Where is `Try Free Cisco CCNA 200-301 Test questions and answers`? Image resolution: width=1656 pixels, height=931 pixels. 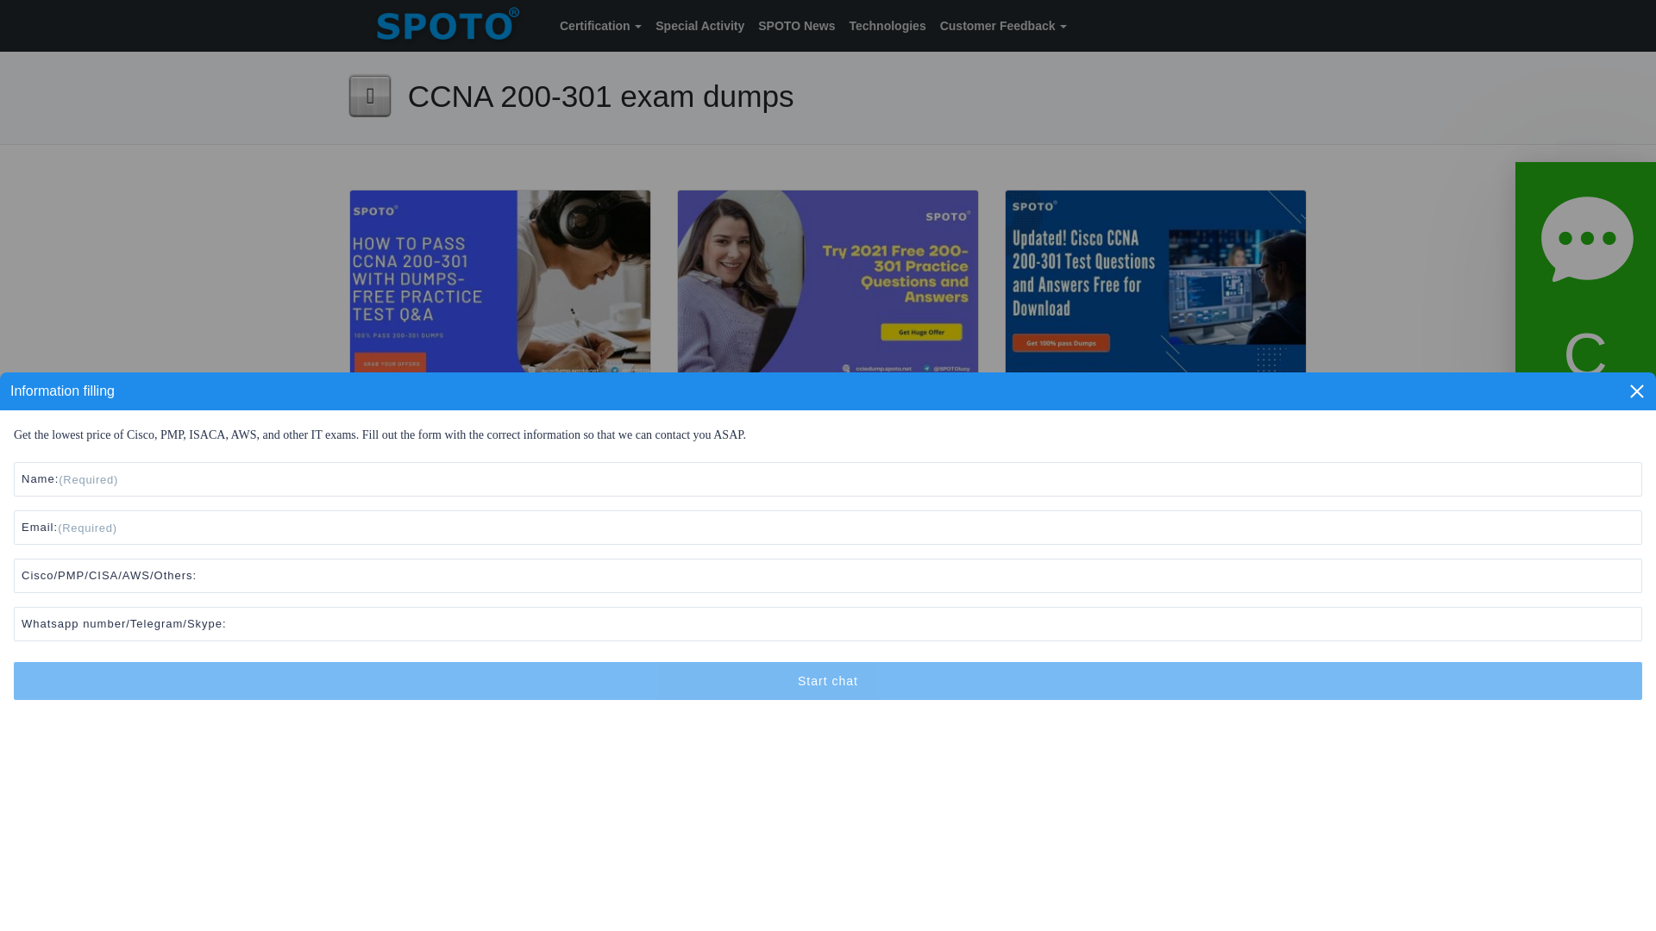
Try Free Cisco CCNA 200-301 Test questions and answers is located at coordinates (483, 912).